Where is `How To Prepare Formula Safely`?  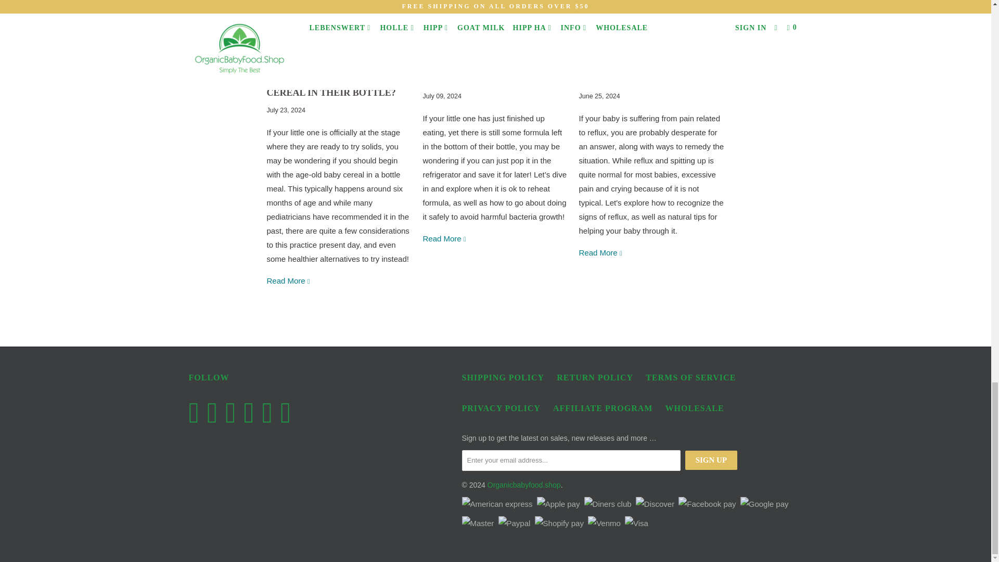
How To Prepare Formula Safely is located at coordinates (444, 238).